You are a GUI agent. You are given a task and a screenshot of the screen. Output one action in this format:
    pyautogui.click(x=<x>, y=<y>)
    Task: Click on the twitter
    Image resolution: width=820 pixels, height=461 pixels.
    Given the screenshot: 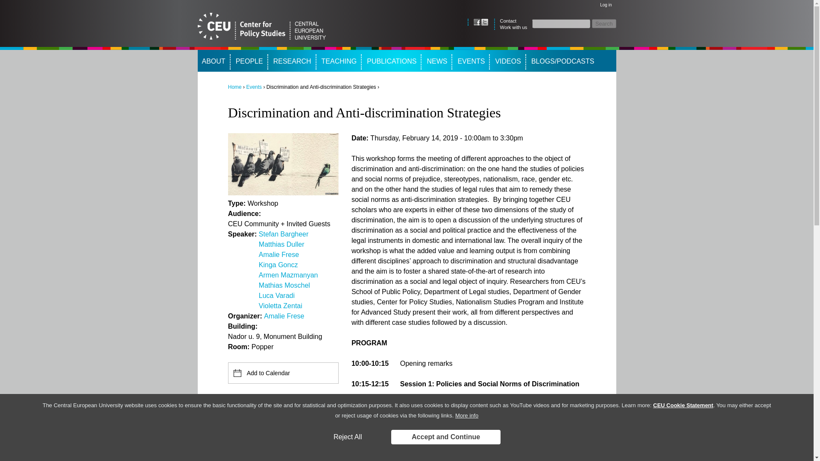 What is the action you would take?
    pyautogui.click(x=484, y=22)
    